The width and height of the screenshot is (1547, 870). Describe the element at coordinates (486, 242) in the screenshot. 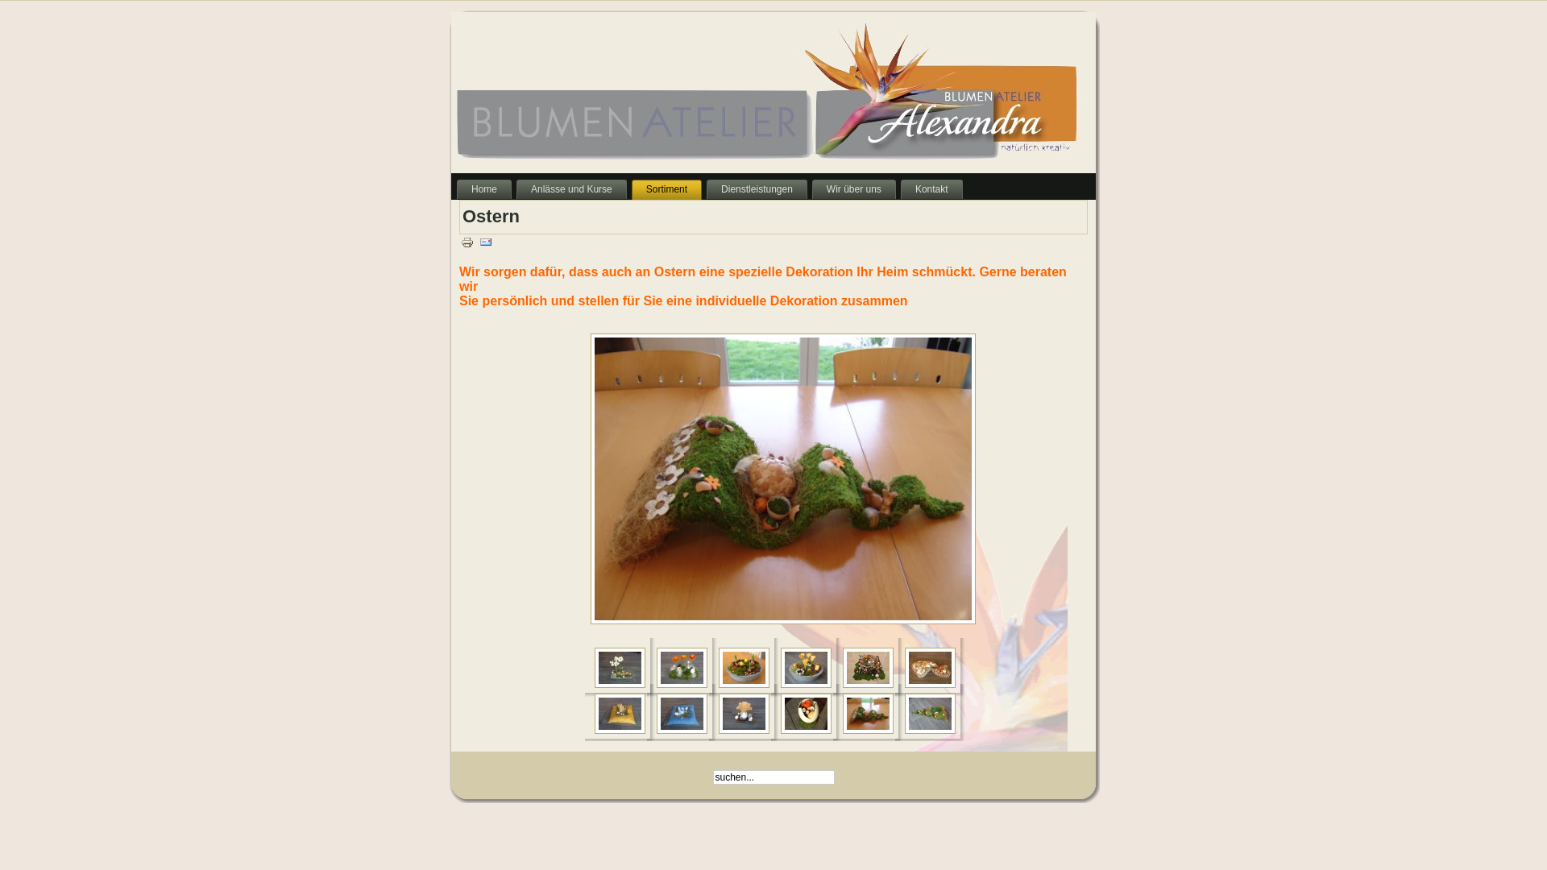

I see `E-Mail` at that location.